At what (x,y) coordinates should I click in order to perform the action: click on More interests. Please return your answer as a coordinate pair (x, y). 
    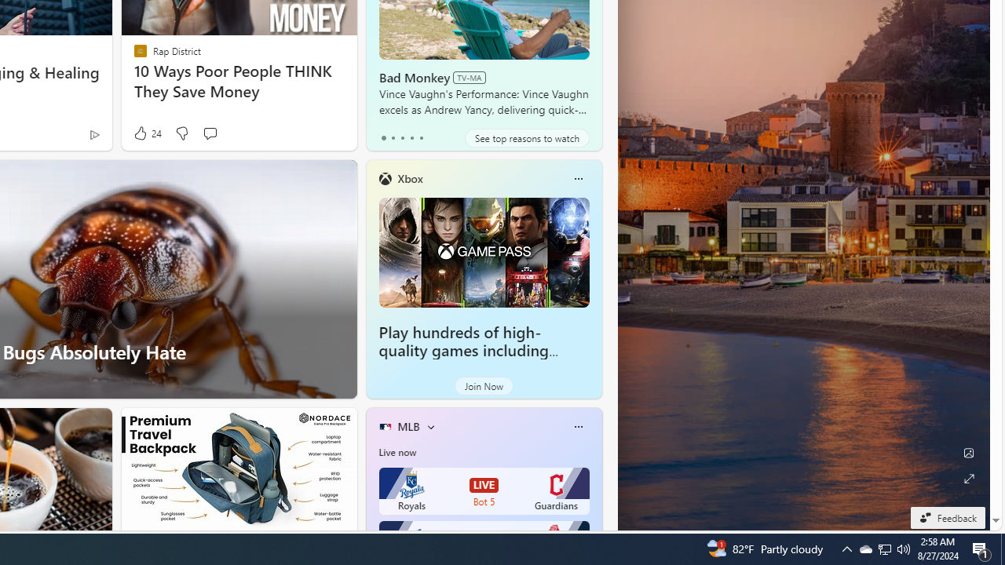
    Looking at the image, I should click on (430, 427).